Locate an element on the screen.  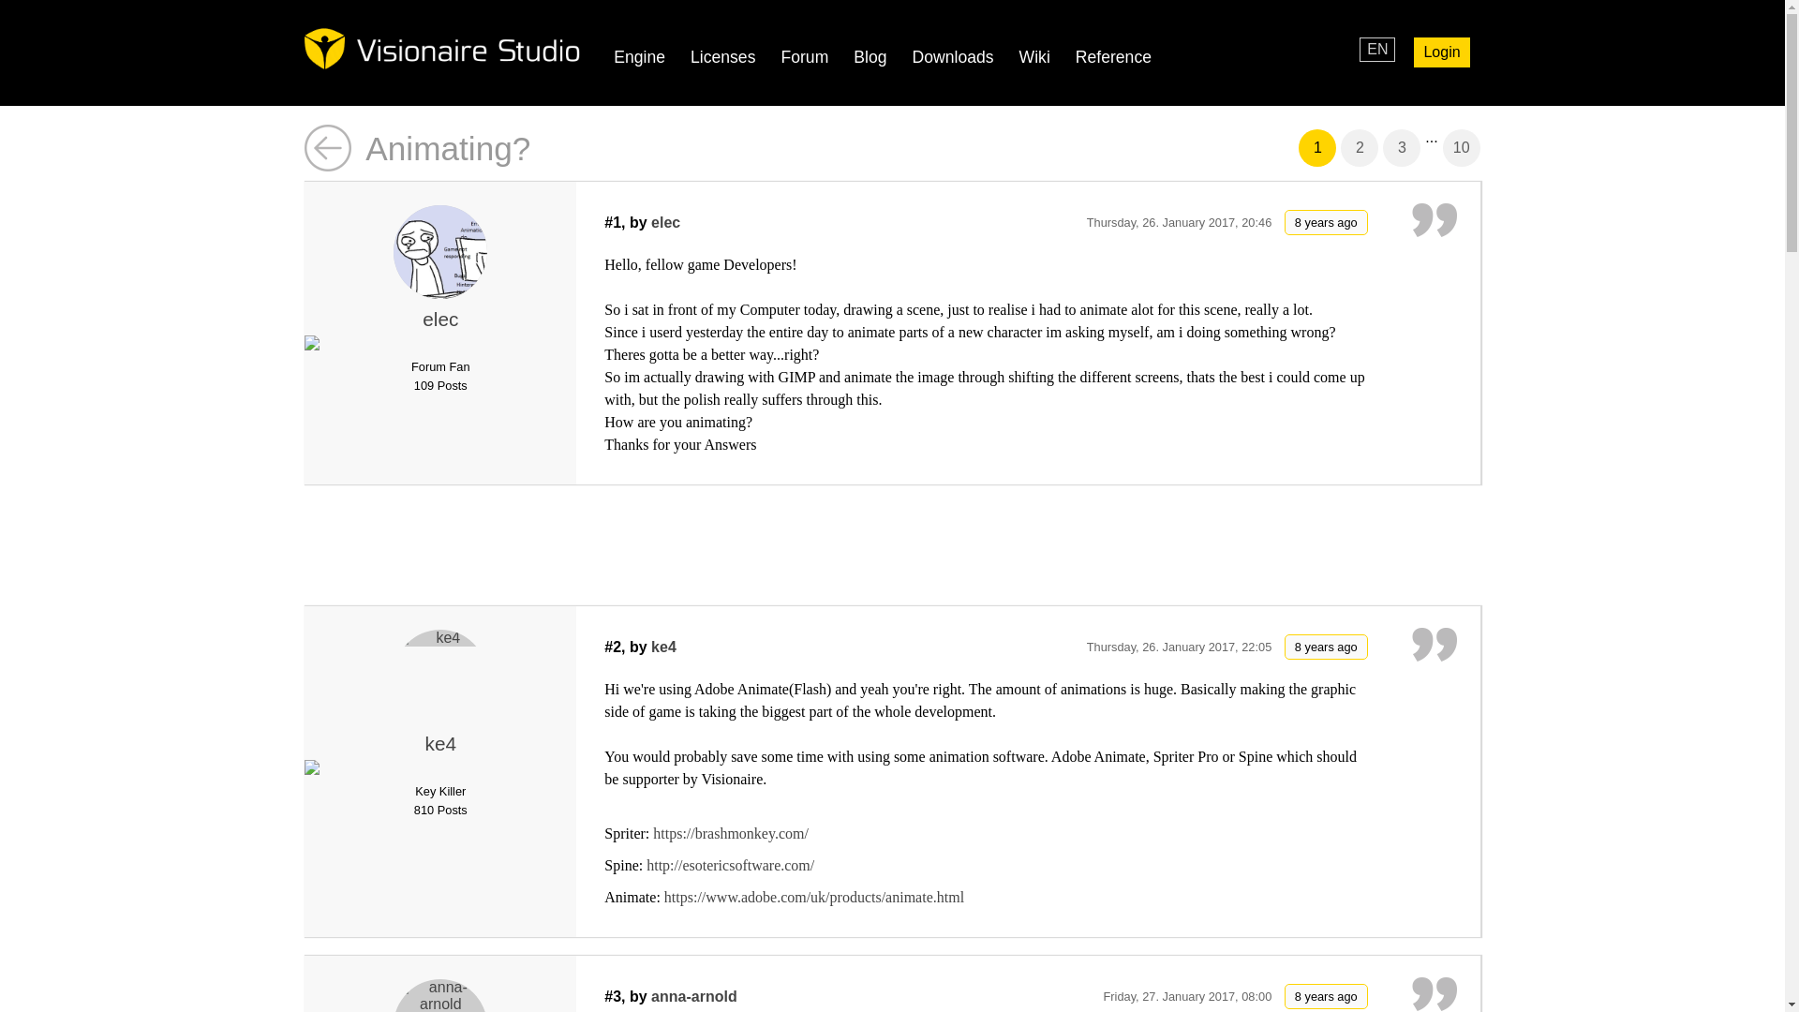
elec is located at coordinates (440, 251).